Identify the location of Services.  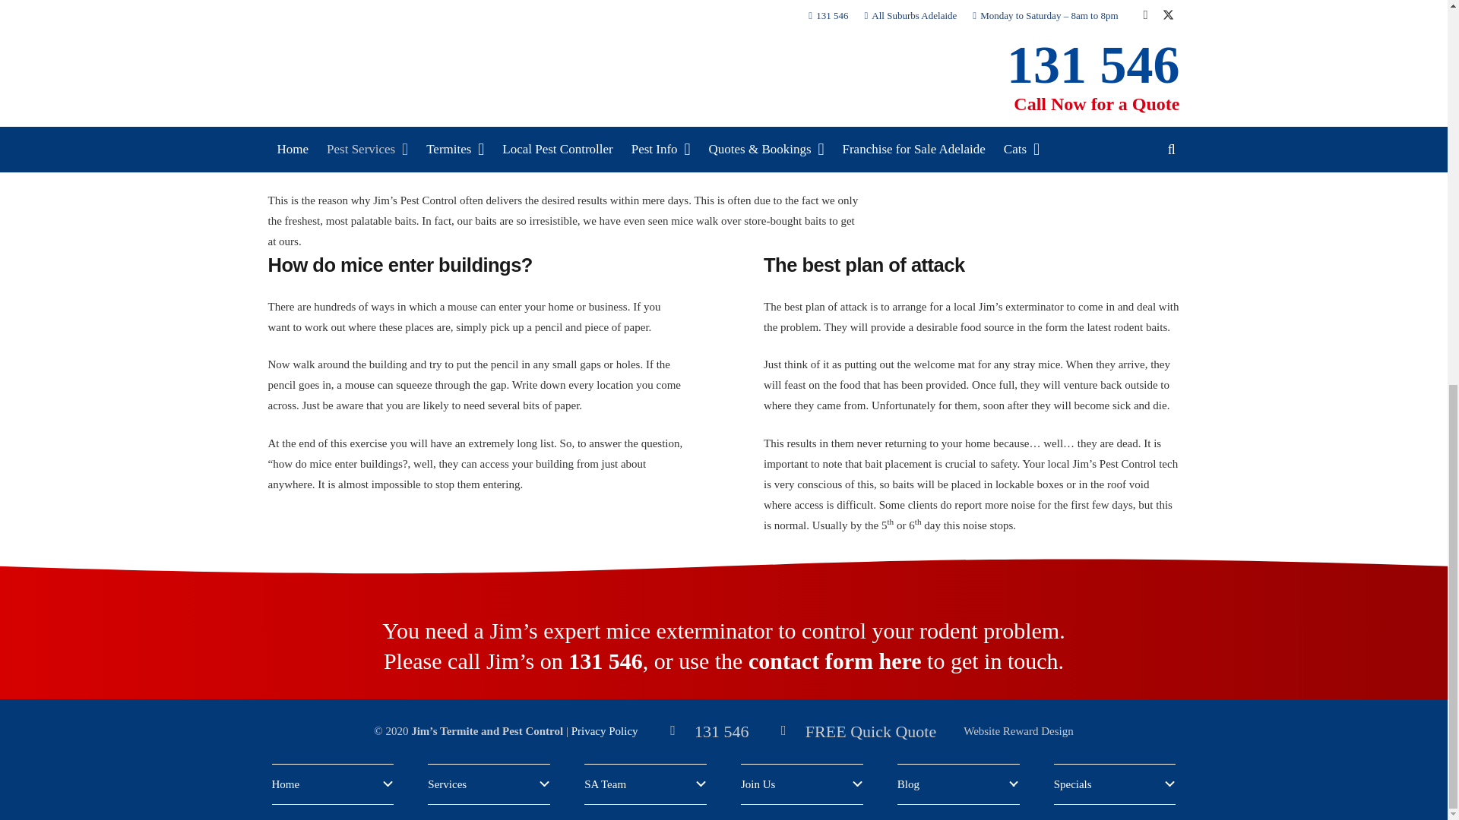
(488, 784).